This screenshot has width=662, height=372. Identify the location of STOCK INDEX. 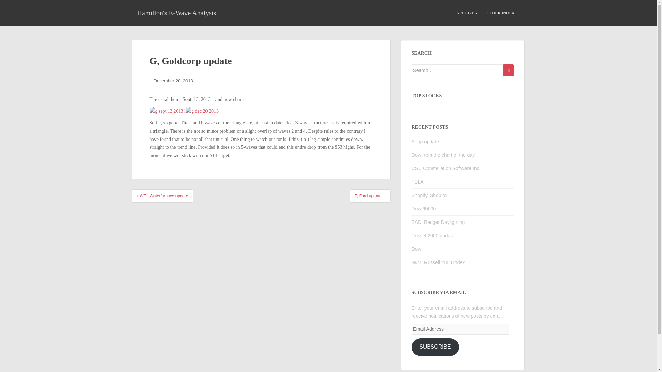
(501, 13).